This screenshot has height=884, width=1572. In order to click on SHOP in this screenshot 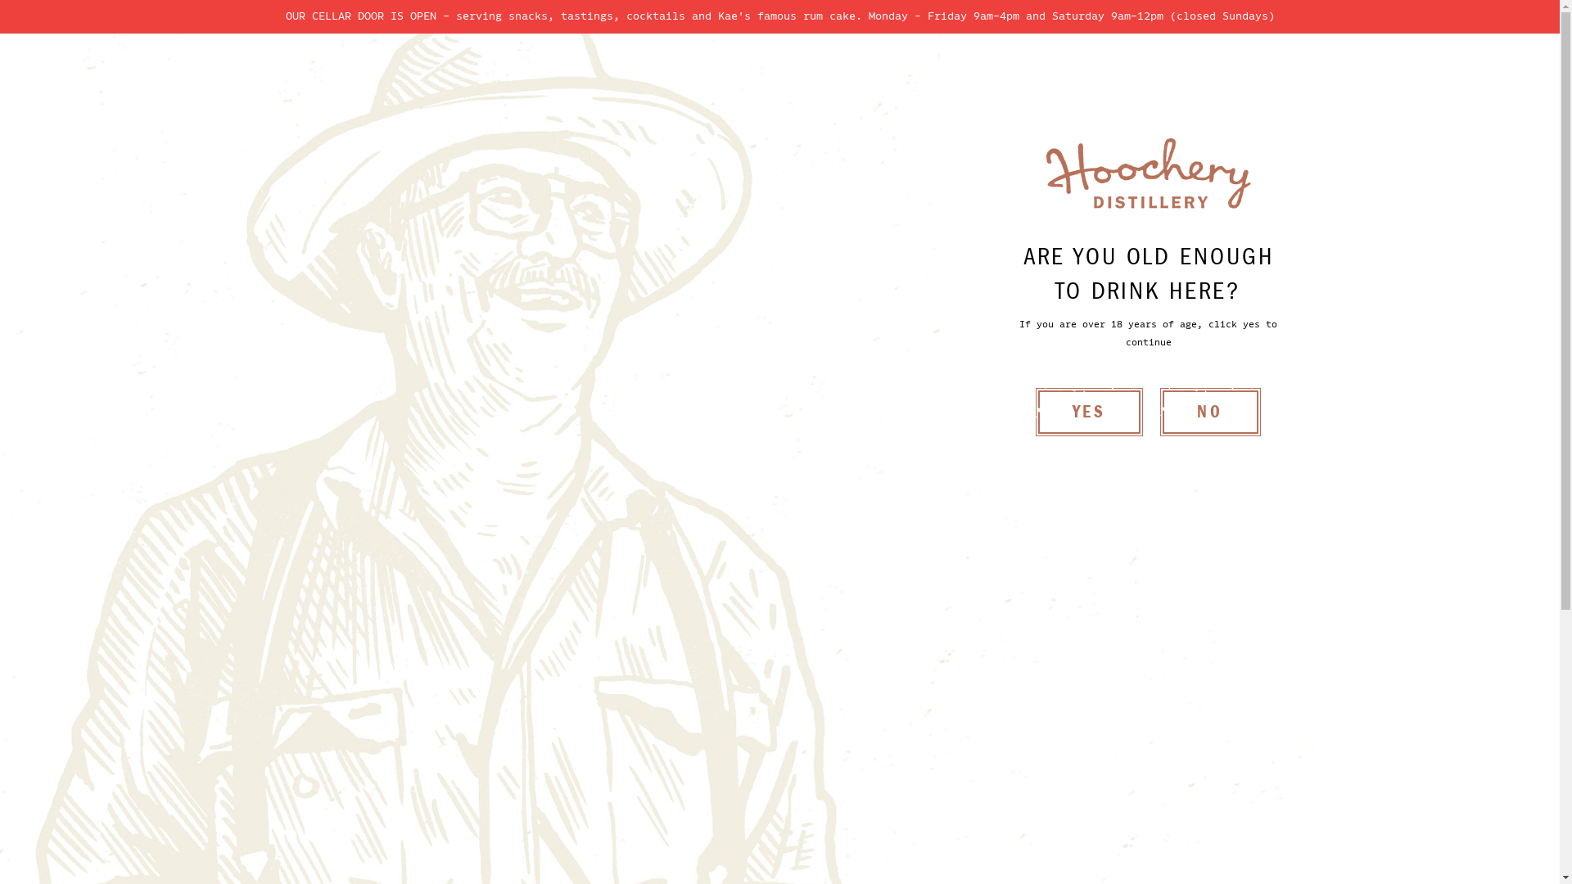, I will do `click(891, 789)`.